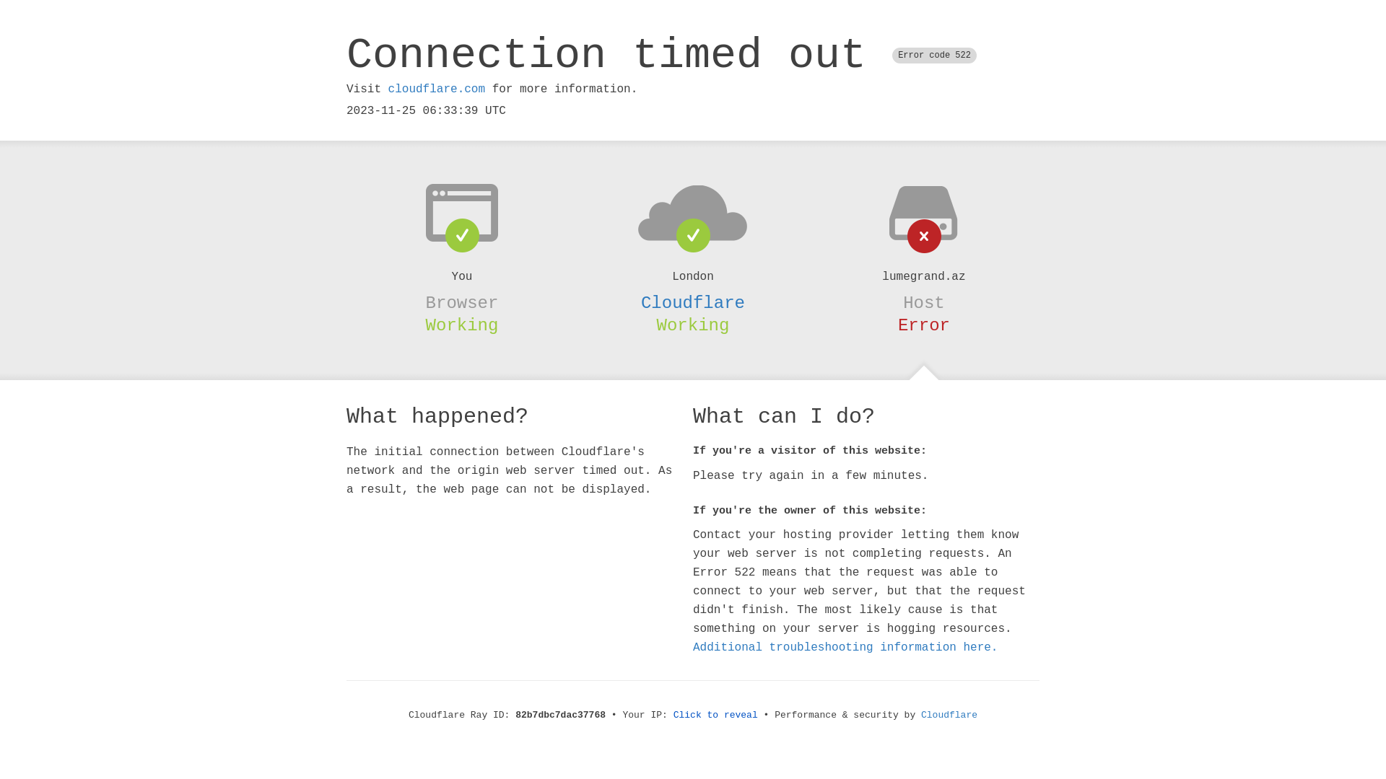 The width and height of the screenshot is (1386, 779). I want to click on Additional troubleshooting information here., so click(845, 648).